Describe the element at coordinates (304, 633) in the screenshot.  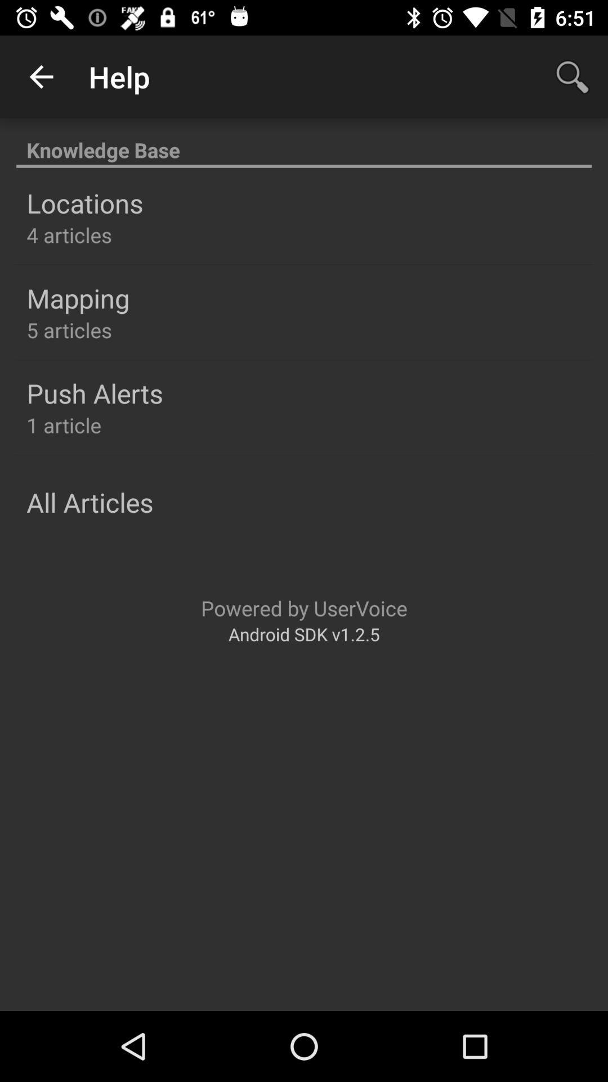
I see `open item below the powered by uservoice item` at that location.